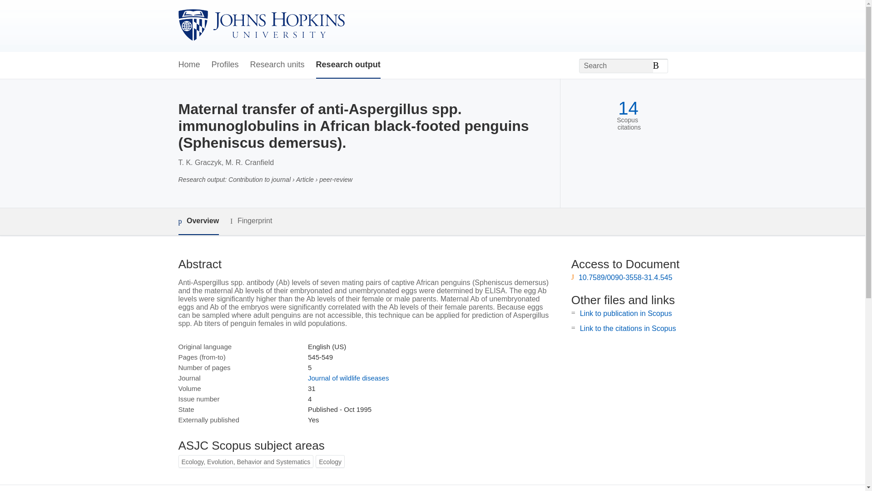 The width and height of the screenshot is (872, 491). Describe the element at coordinates (261, 25) in the screenshot. I see `Johns Hopkins University Home` at that location.